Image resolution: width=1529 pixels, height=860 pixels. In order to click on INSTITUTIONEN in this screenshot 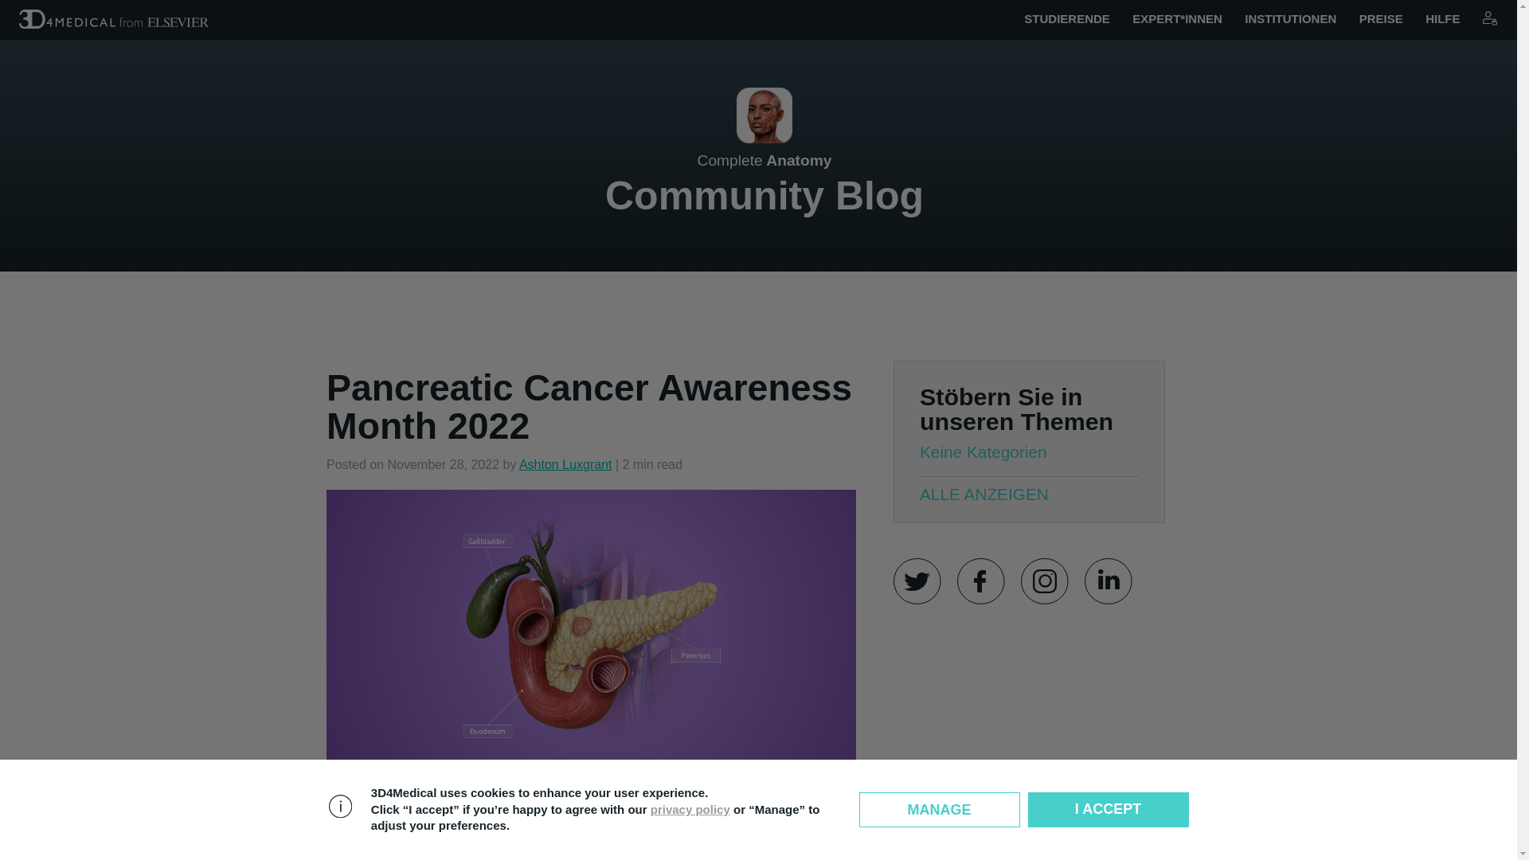, I will do `click(1290, 19)`.